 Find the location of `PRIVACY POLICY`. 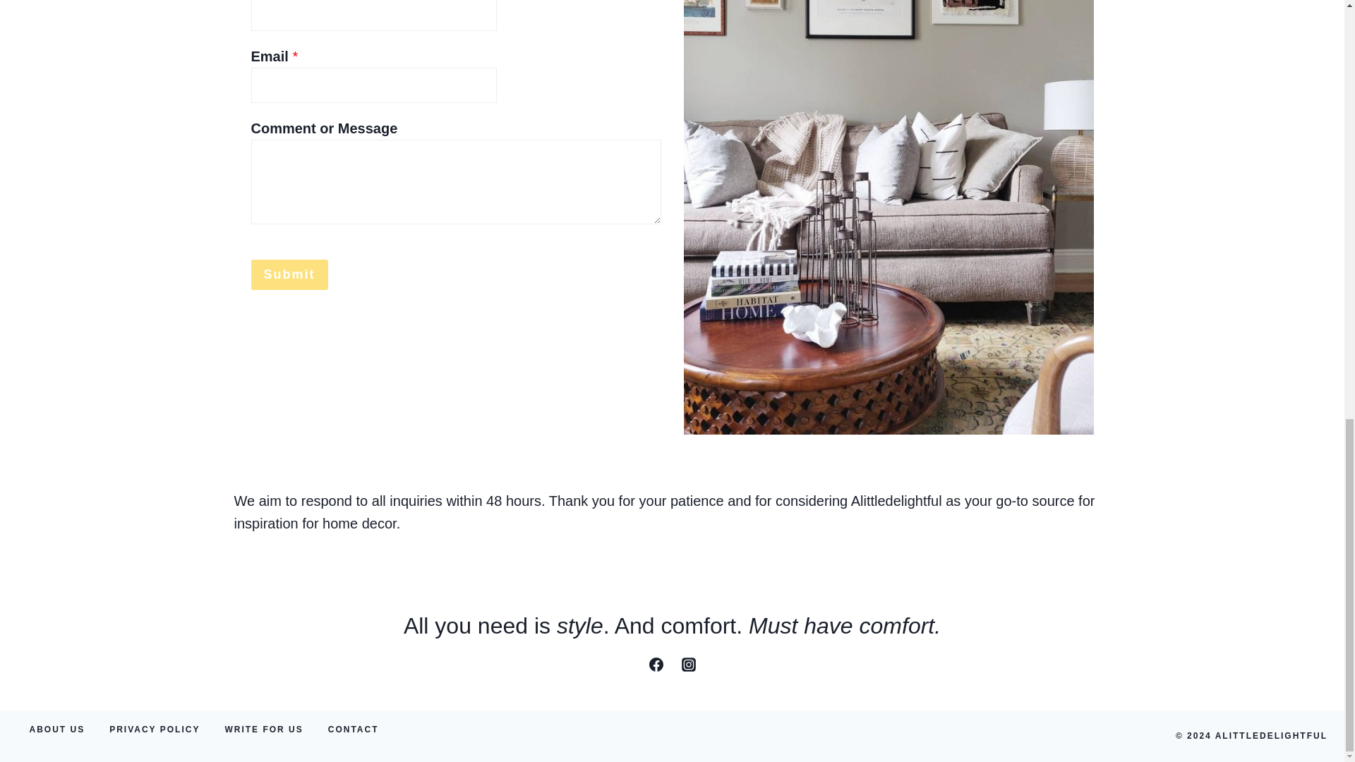

PRIVACY POLICY is located at coordinates (155, 730).